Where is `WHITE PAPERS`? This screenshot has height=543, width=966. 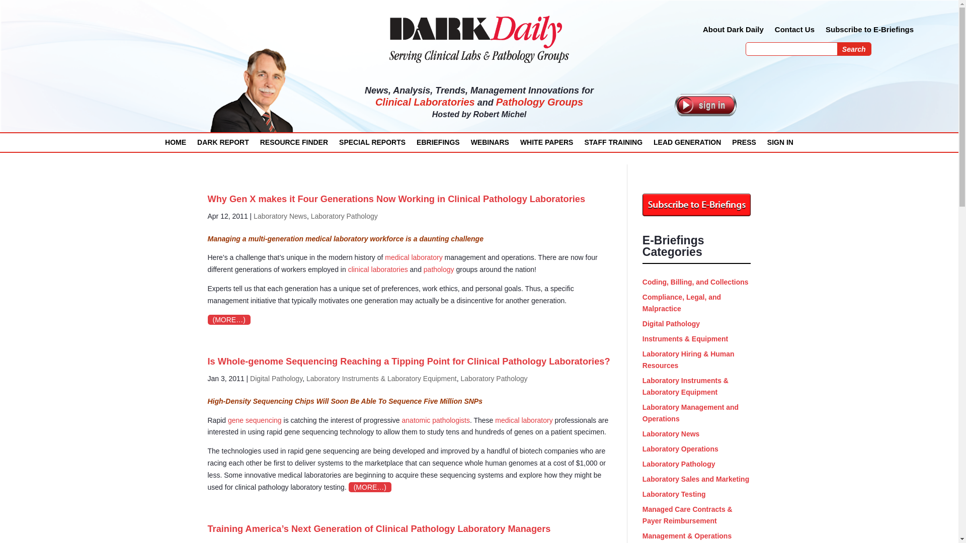 WHITE PAPERS is located at coordinates (547, 145).